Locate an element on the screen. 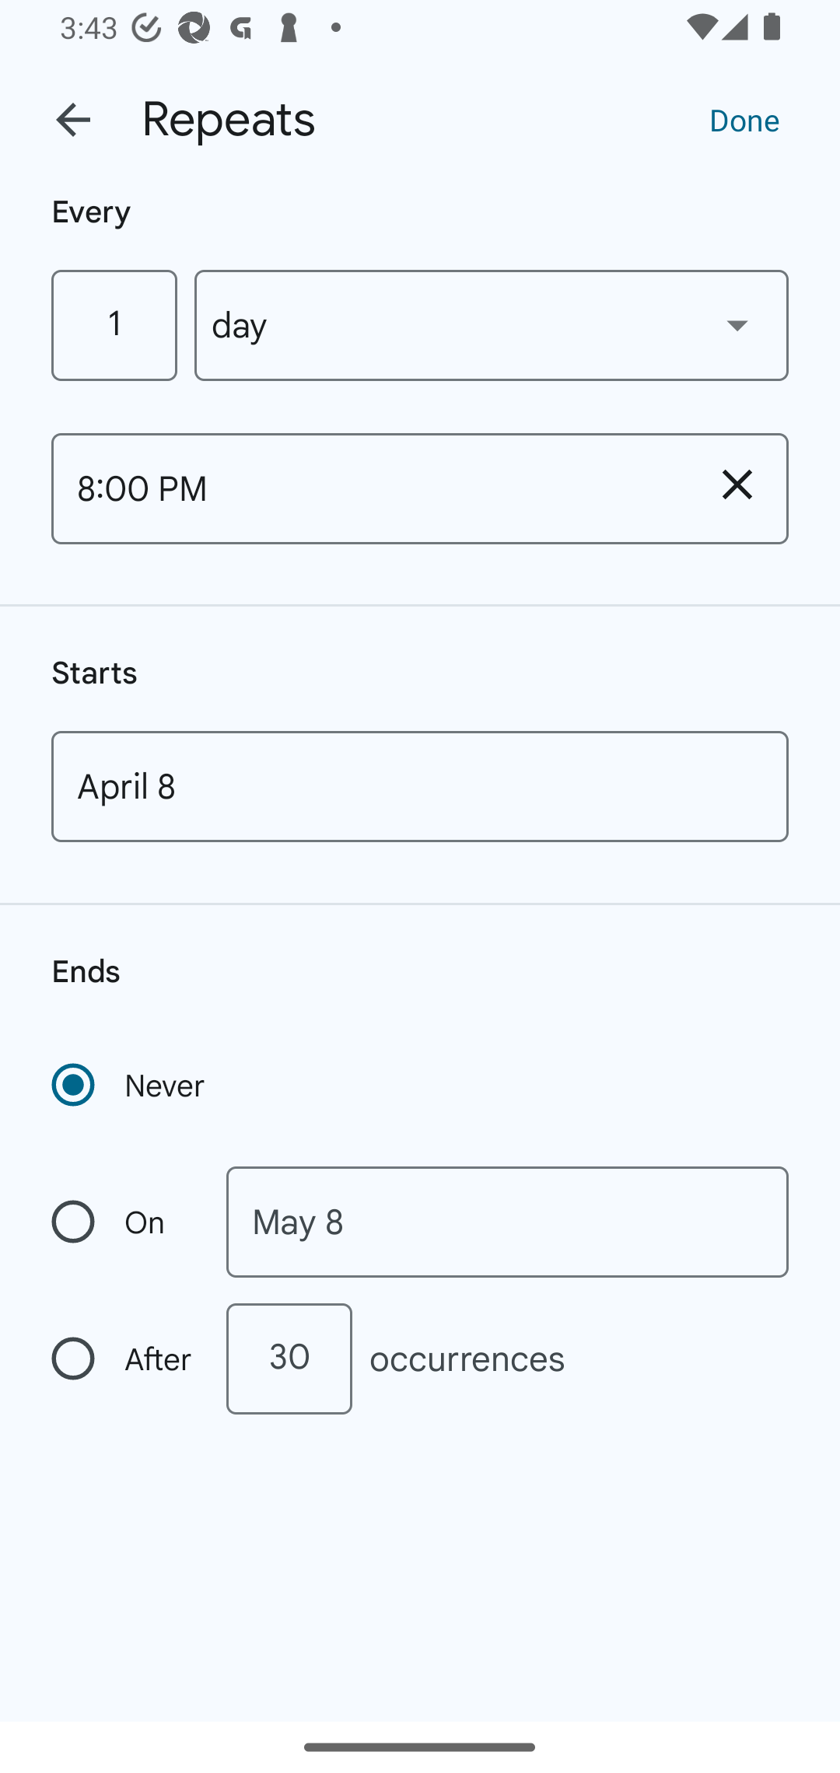  1 is located at coordinates (114, 325).